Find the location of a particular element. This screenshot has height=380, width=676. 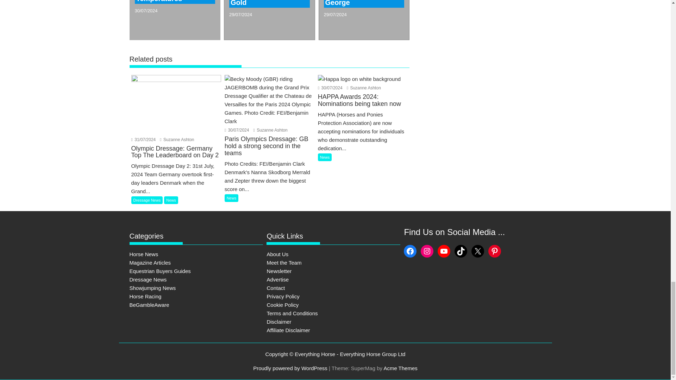

Suzanne Ashton is located at coordinates (270, 130).